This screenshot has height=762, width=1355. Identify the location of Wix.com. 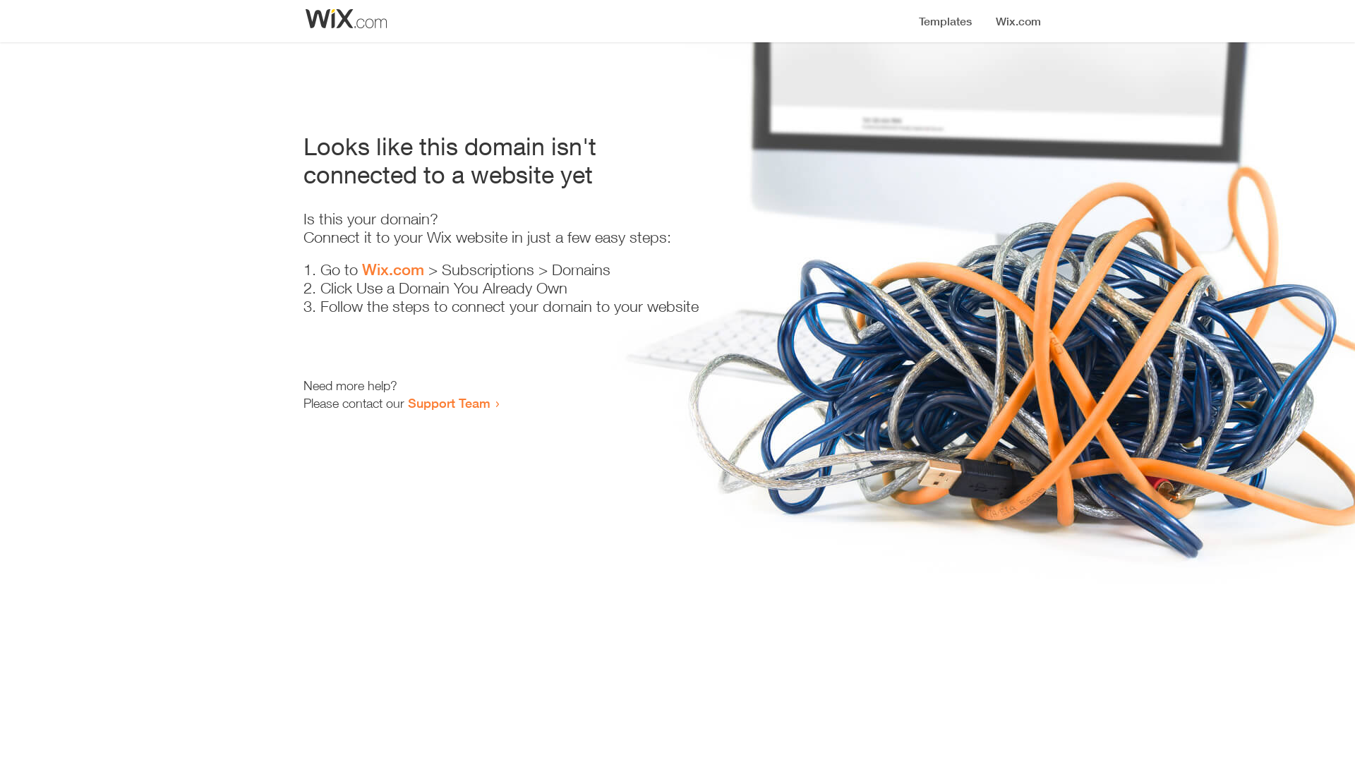
(393, 270).